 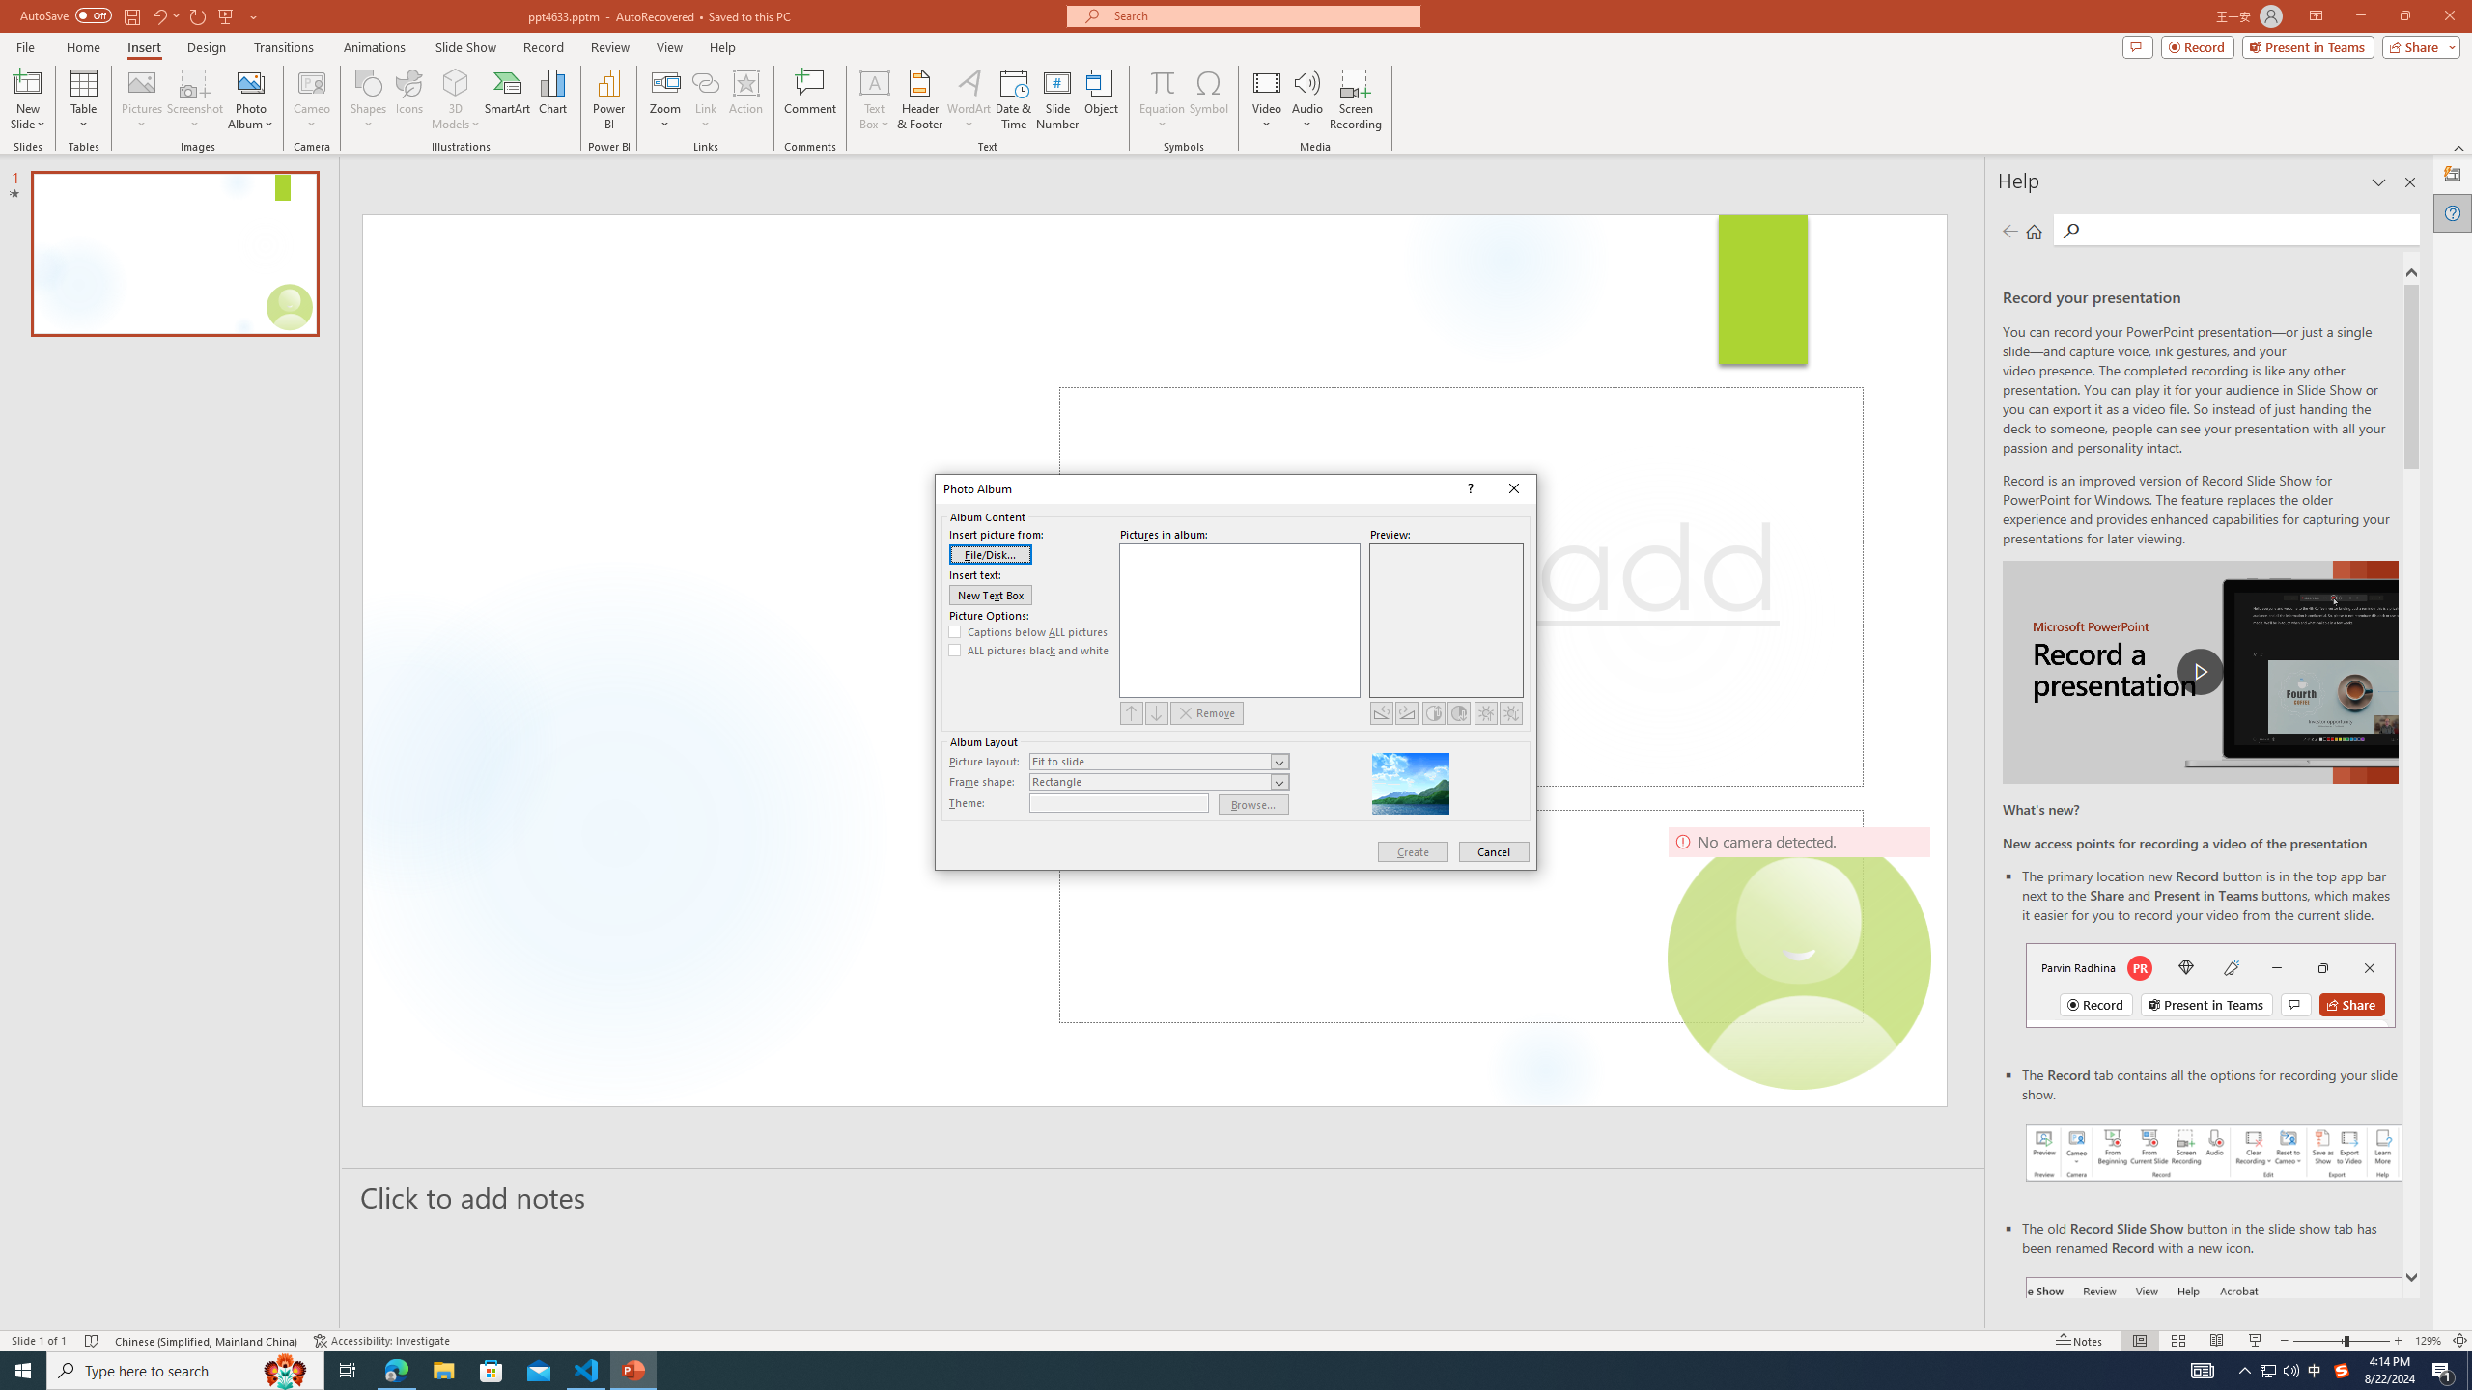 I want to click on Accessibility Checker Accessibility: Investigate, so click(x=381, y=1341).